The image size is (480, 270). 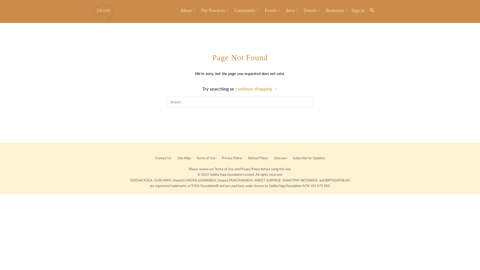 I want to click on The Siddha Yoga Foundation Limited, so click(x=103, y=11).